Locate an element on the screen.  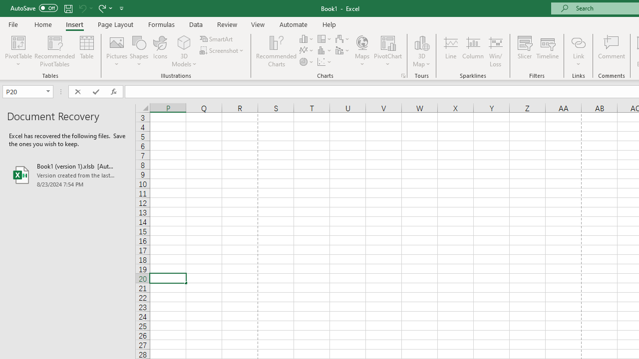
Comment is located at coordinates (611, 51).